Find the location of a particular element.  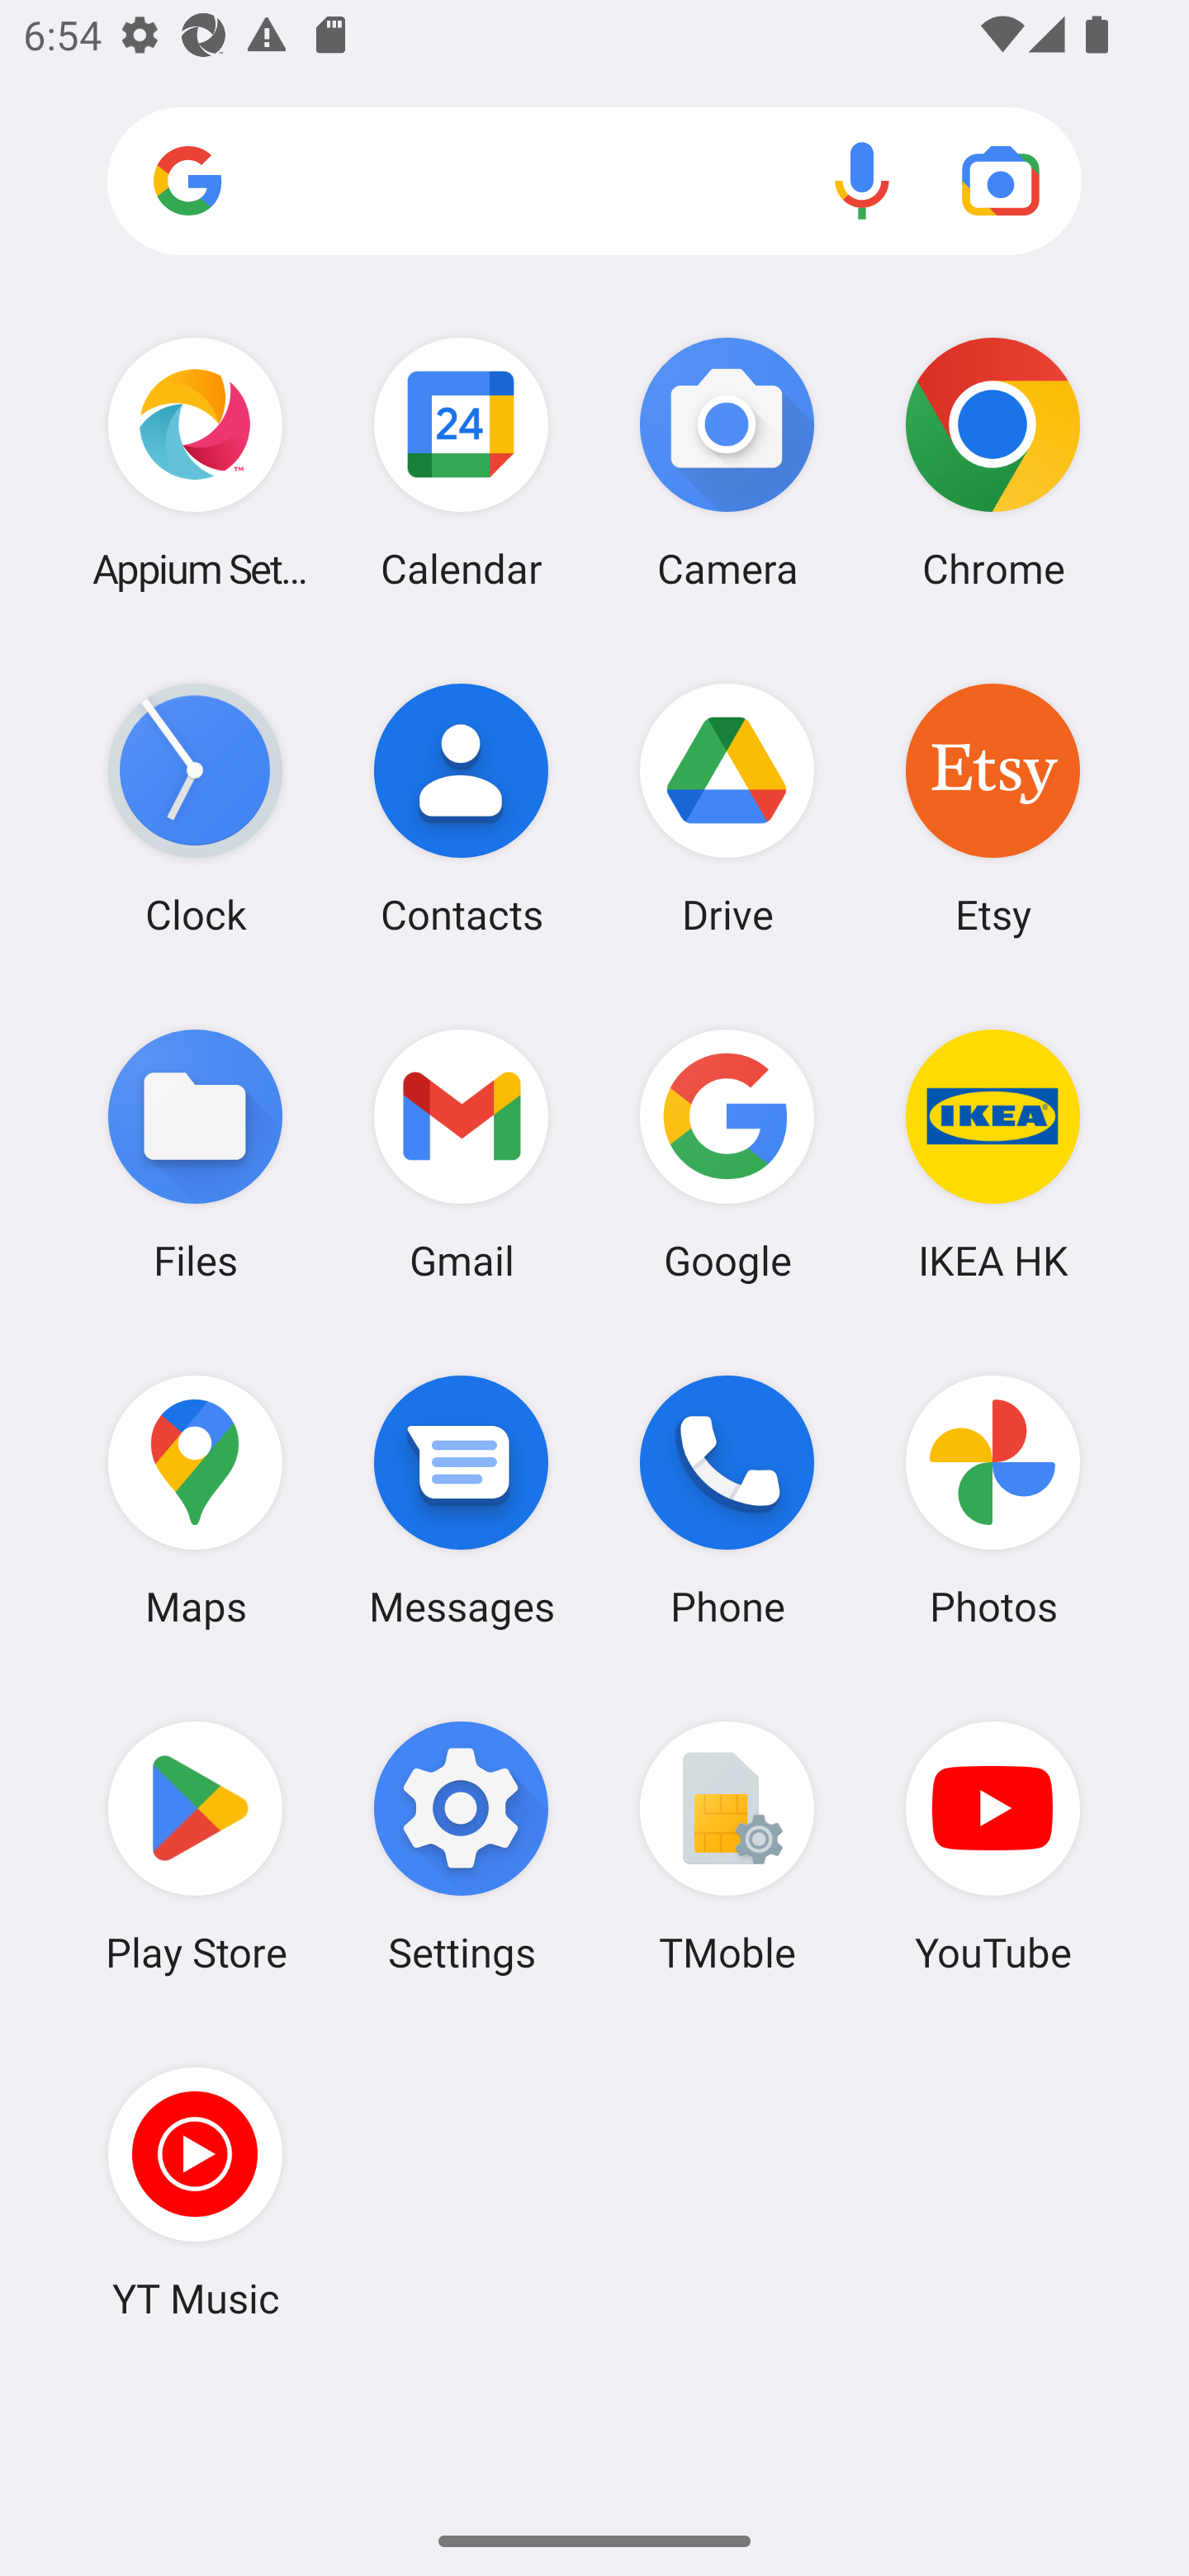

Calendar is located at coordinates (461, 462).